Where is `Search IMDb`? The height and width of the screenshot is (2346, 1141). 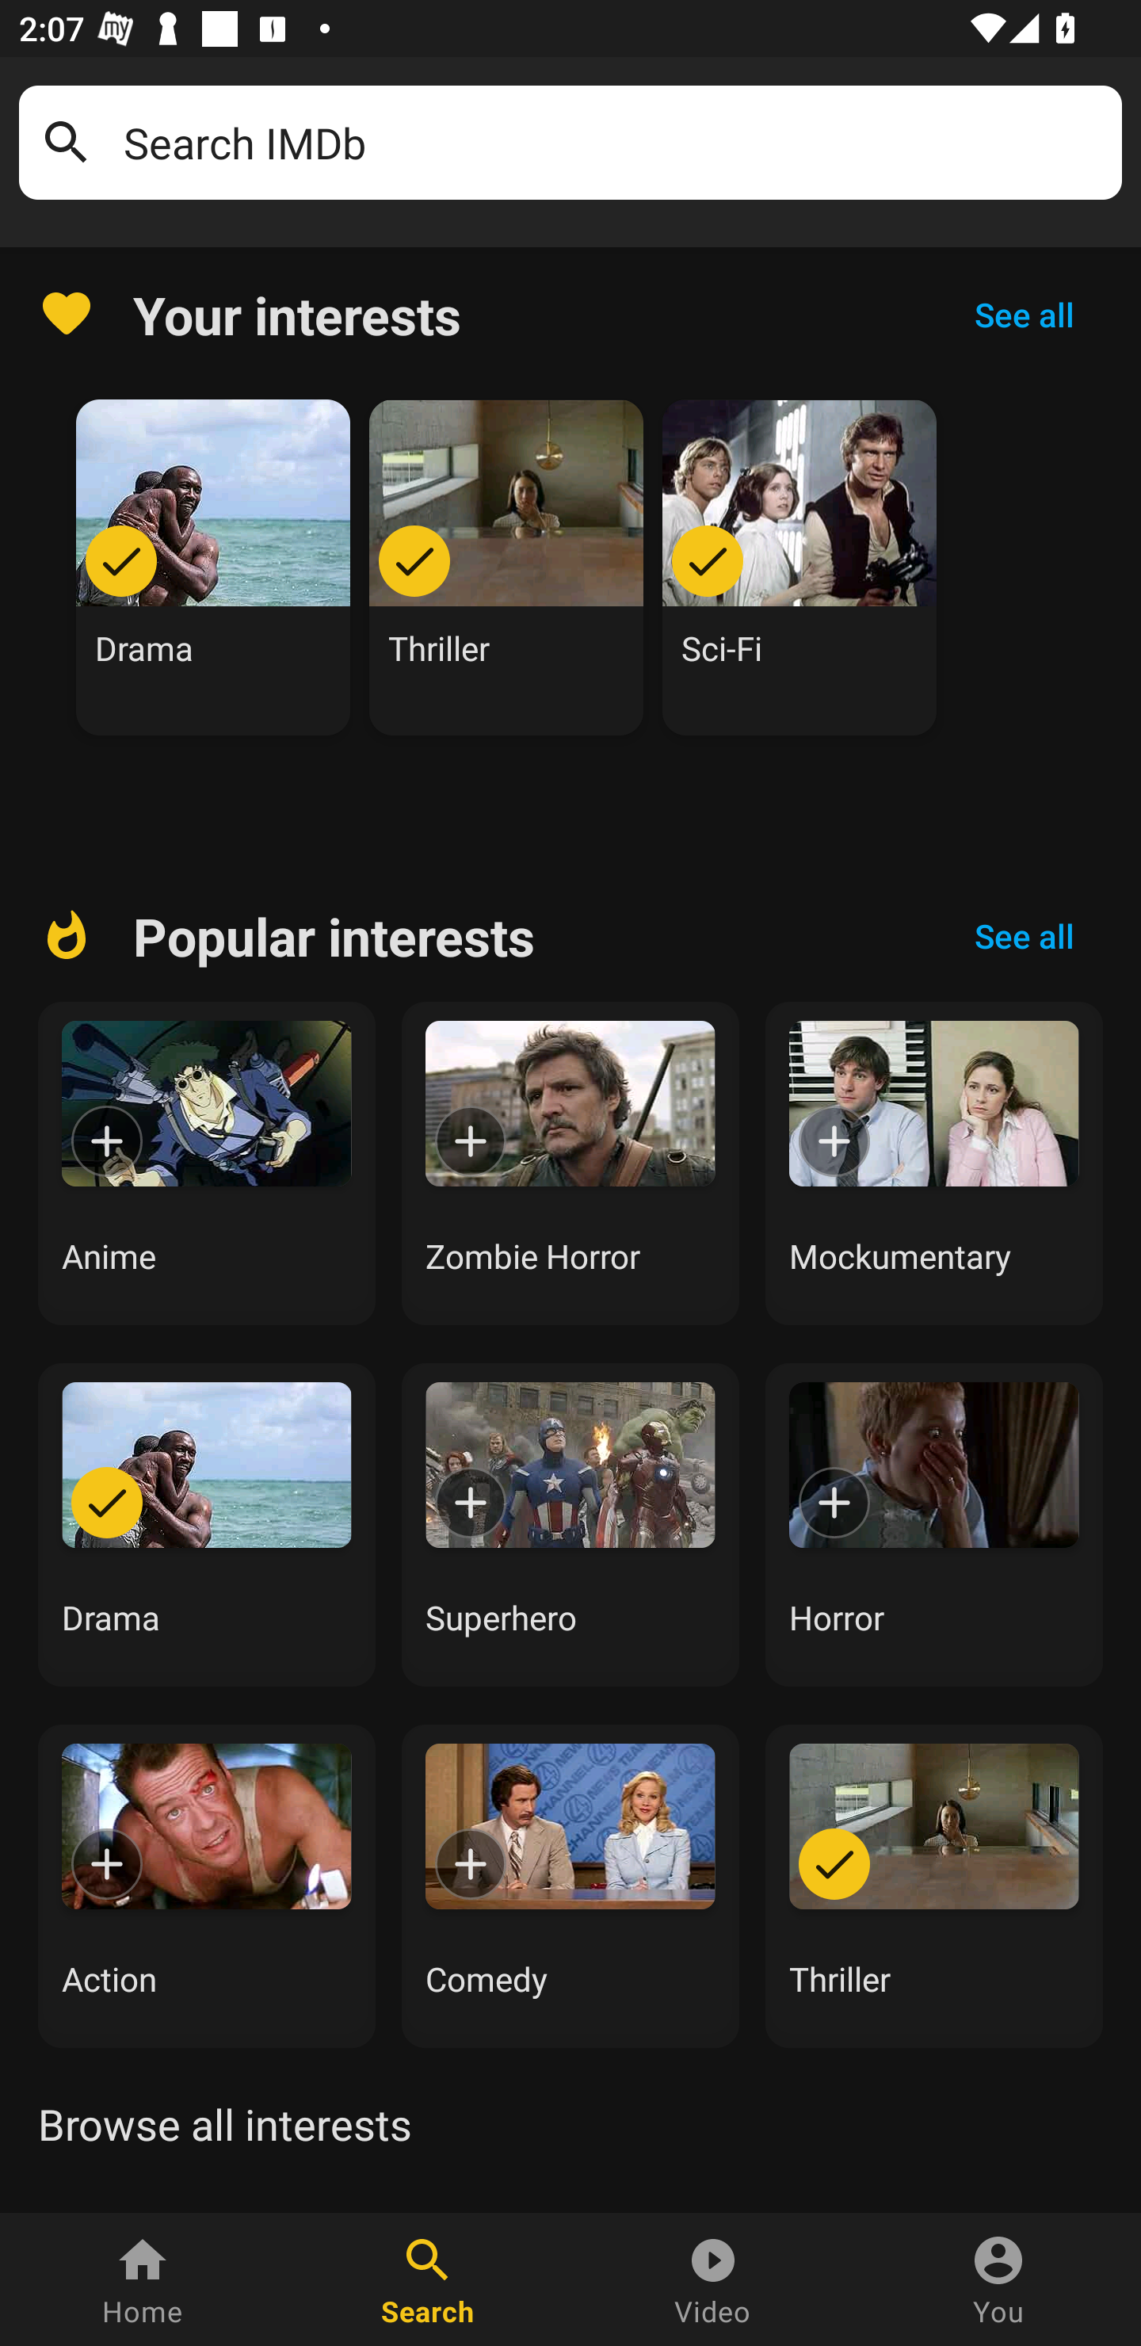 Search IMDb is located at coordinates (613, 143).